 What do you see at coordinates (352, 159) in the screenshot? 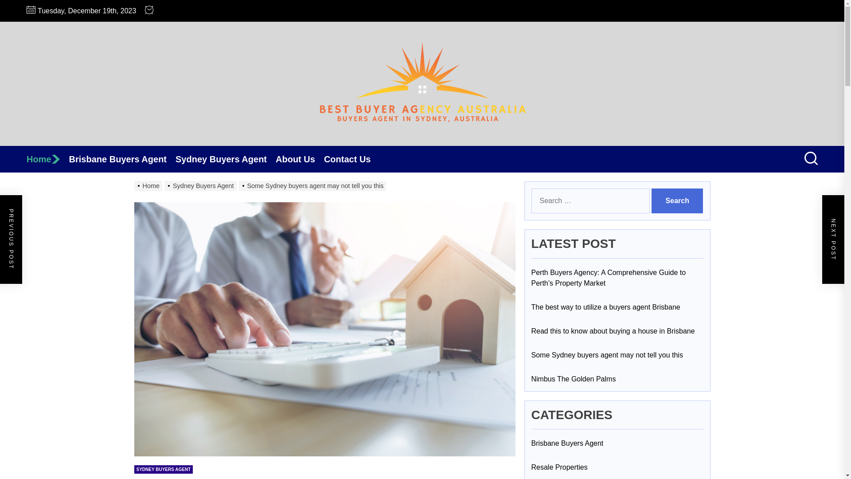
I see `Contact Us` at bounding box center [352, 159].